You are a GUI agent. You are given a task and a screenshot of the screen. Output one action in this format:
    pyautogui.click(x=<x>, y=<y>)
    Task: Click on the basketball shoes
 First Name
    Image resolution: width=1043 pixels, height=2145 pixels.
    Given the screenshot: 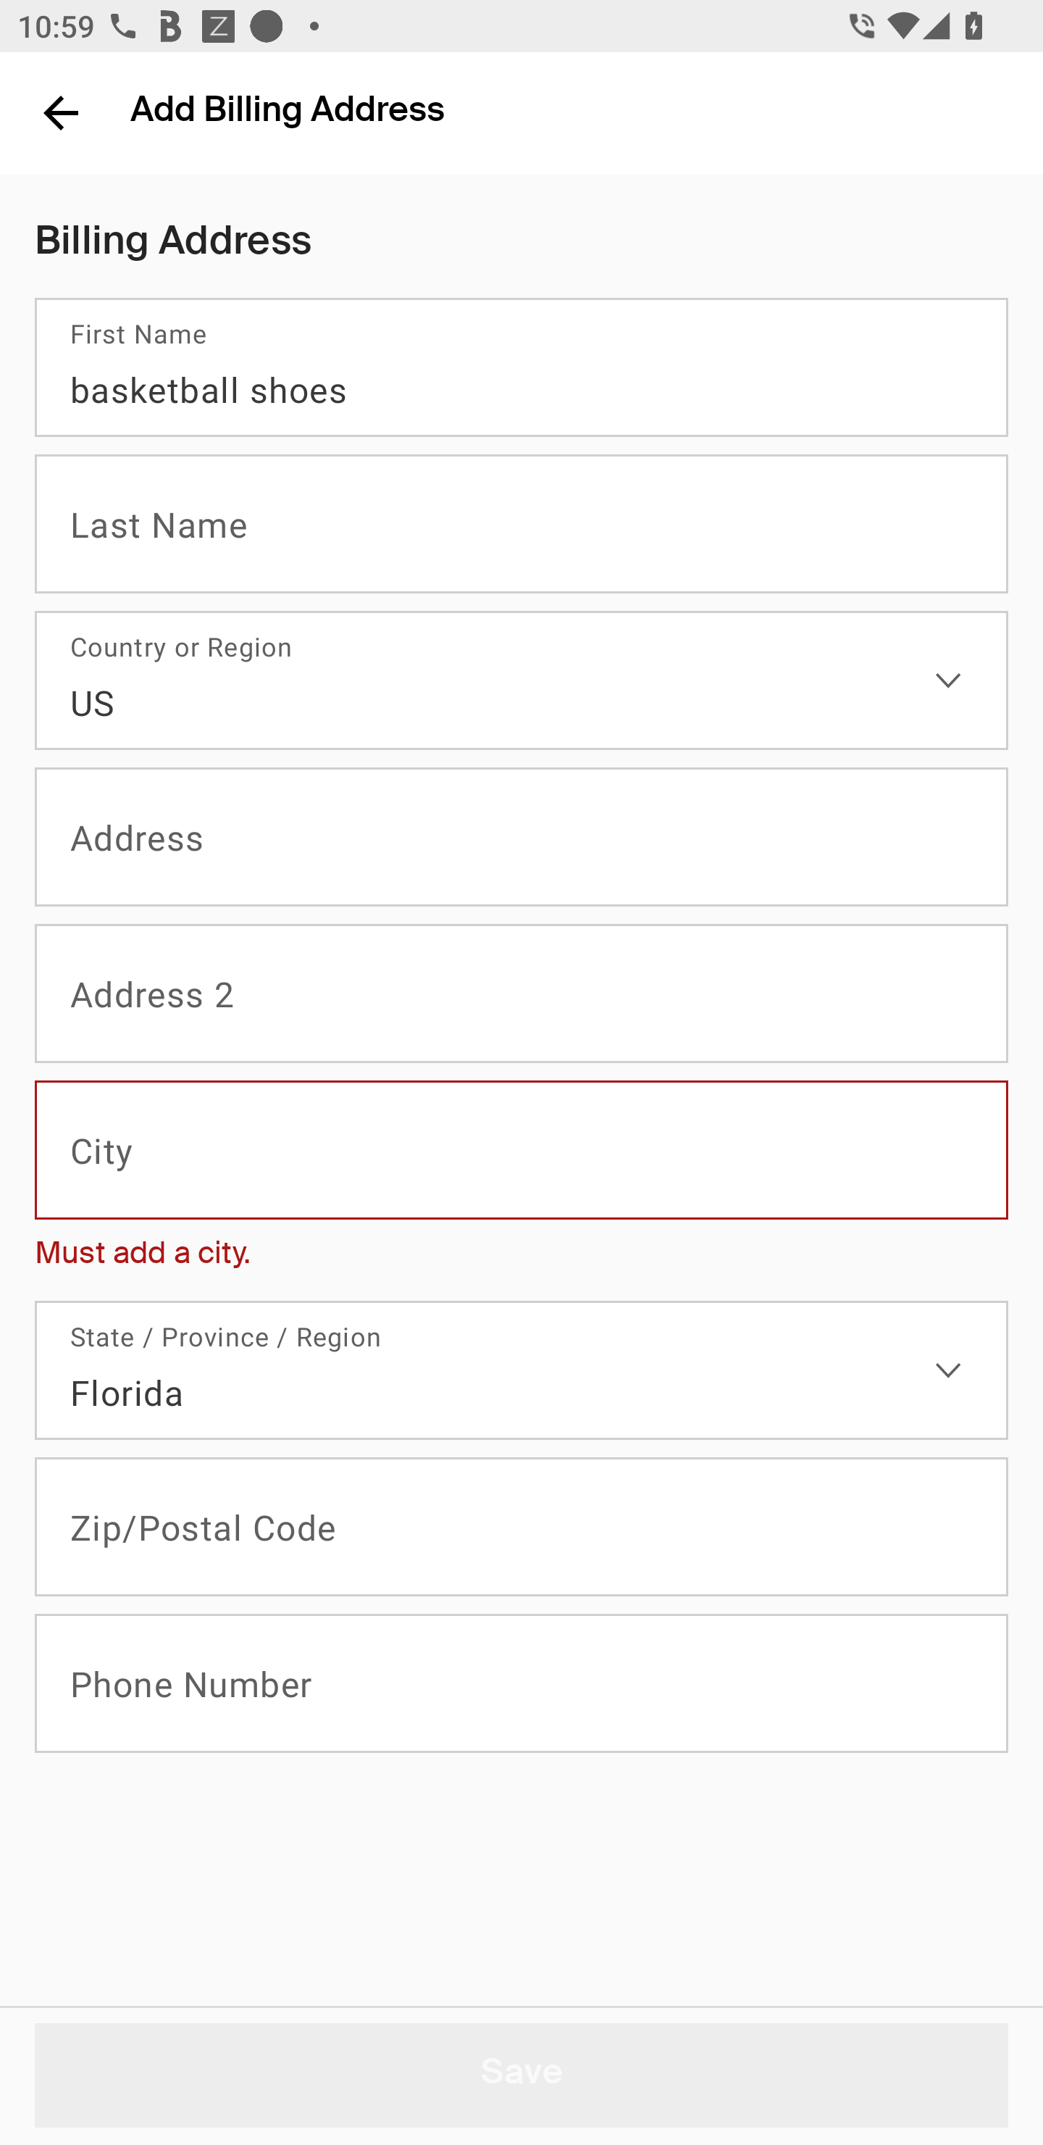 What is the action you would take?
    pyautogui.click(x=521, y=367)
    